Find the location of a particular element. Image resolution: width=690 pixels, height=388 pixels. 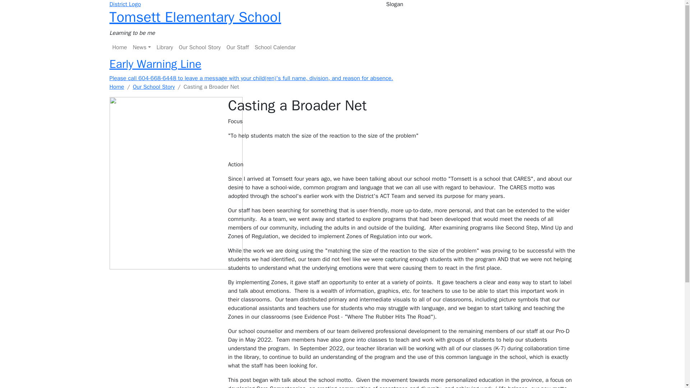

Home is located at coordinates (116, 87).